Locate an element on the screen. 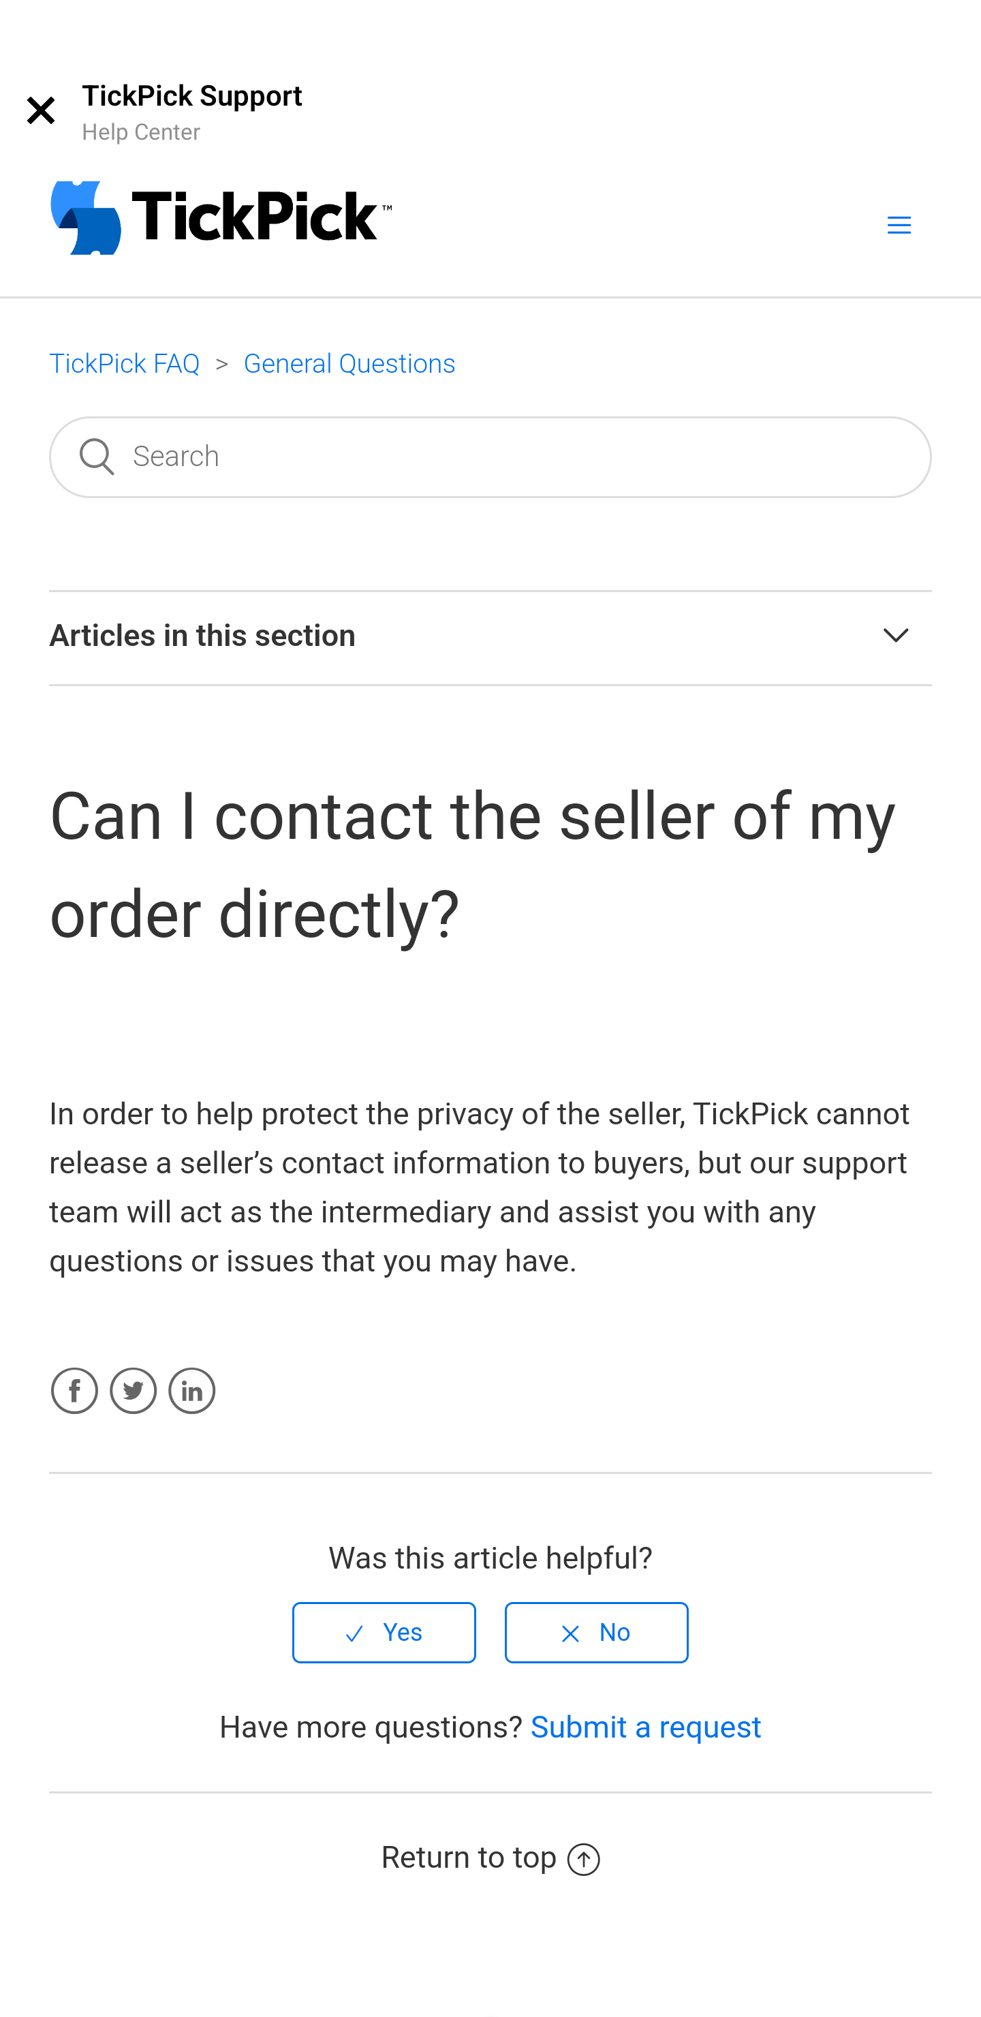 This screenshot has width=981, height=2017. TickPick FAQ is located at coordinates (124, 364).